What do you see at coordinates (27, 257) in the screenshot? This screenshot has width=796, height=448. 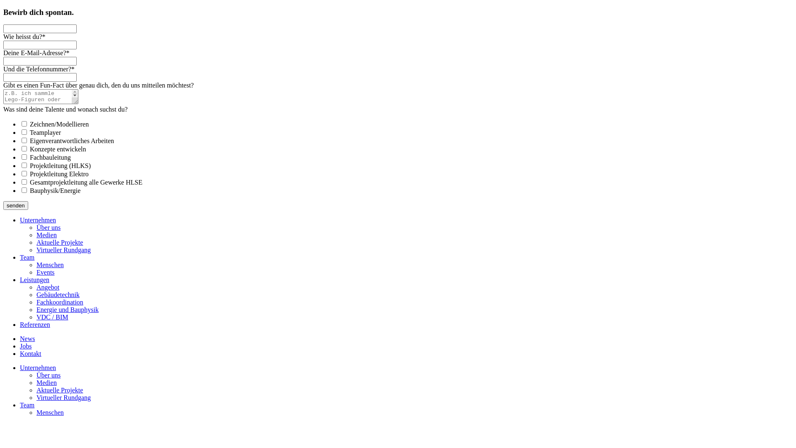 I see `Team` at bounding box center [27, 257].